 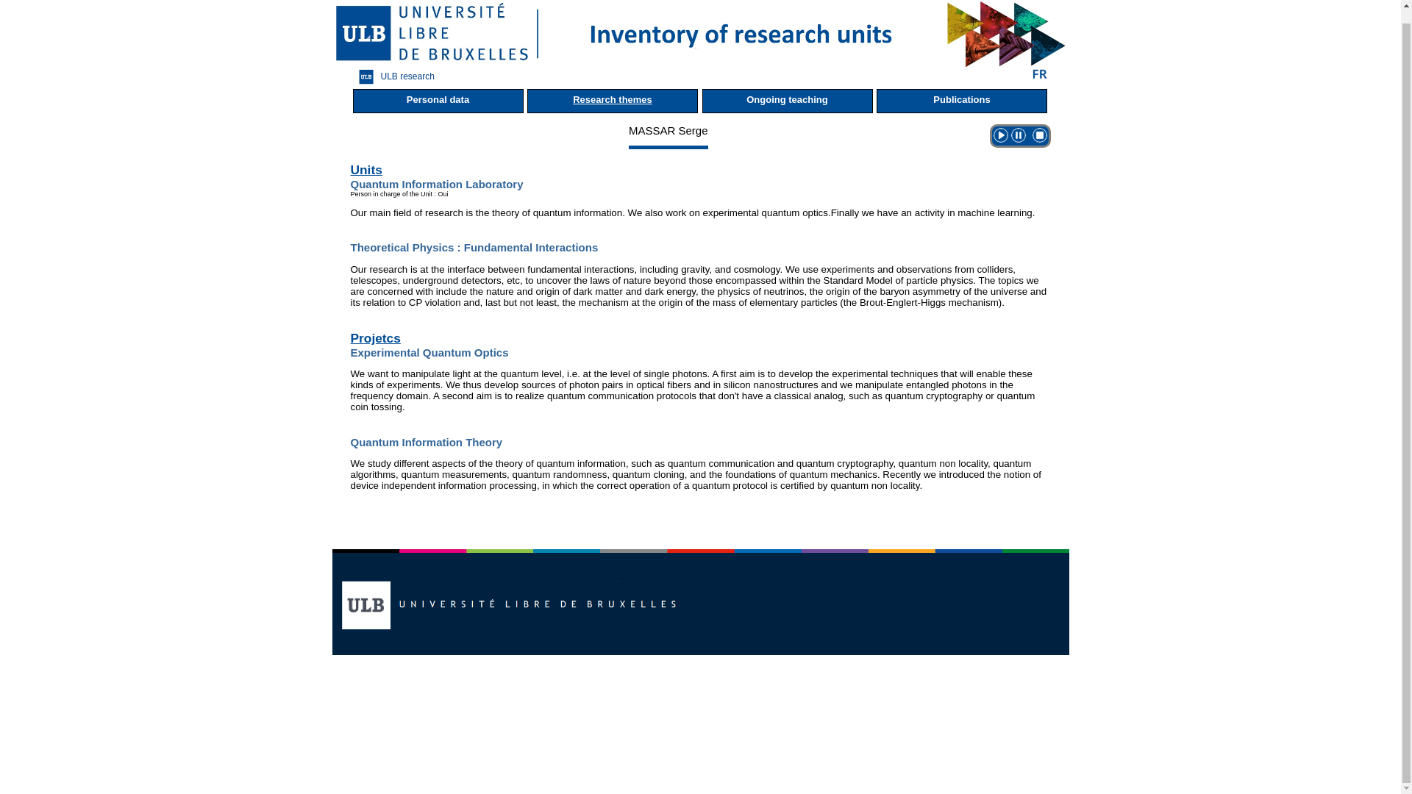 I want to click on Quantum Information Laboratory, so click(x=436, y=184).